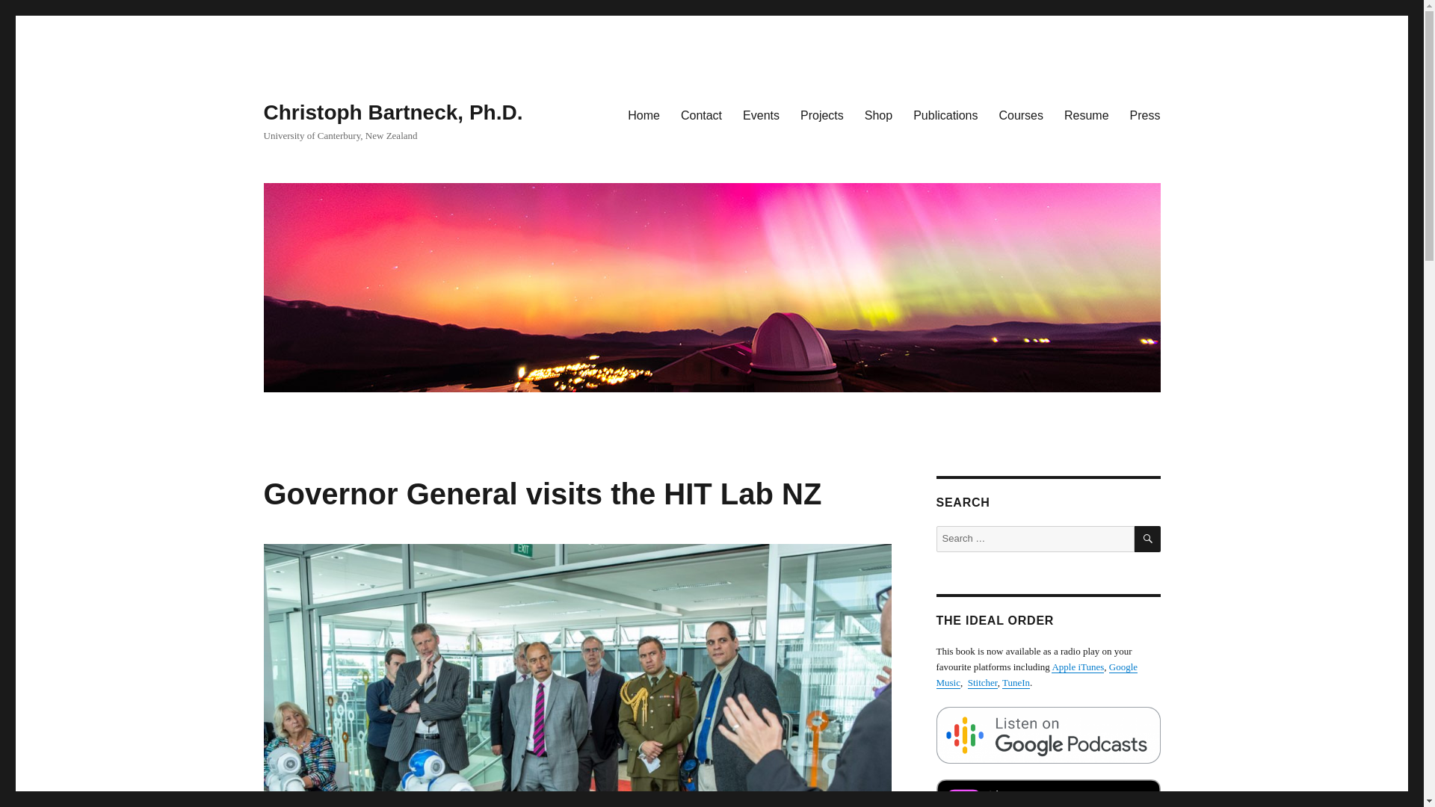 The height and width of the screenshot is (807, 1435). Describe the element at coordinates (1148, 539) in the screenshot. I see `SEARCH` at that location.